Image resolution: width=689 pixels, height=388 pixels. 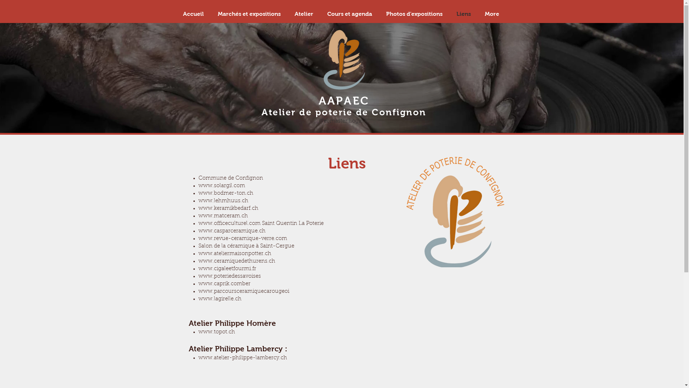 What do you see at coordinates (350, 14) in the screenshot?
I see `Cours et agenda` at bounding box center [350, 14].